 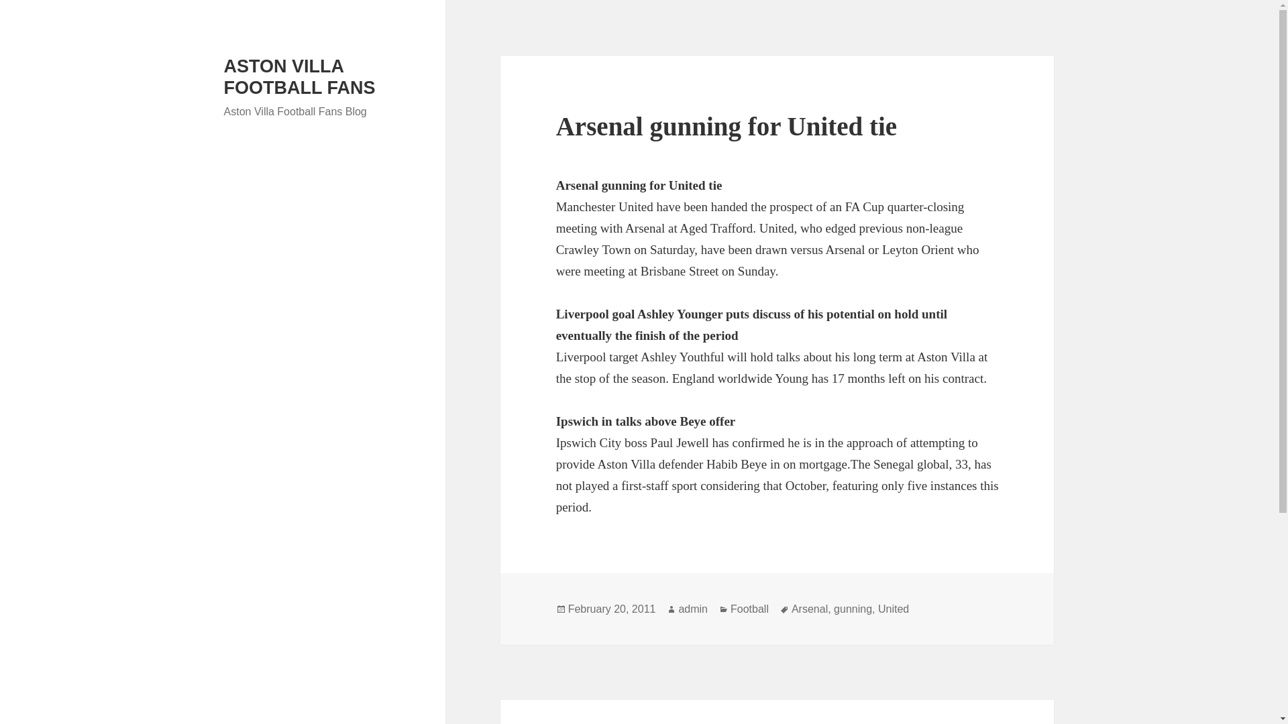 I want to click on United, so click(x=894, y=609).